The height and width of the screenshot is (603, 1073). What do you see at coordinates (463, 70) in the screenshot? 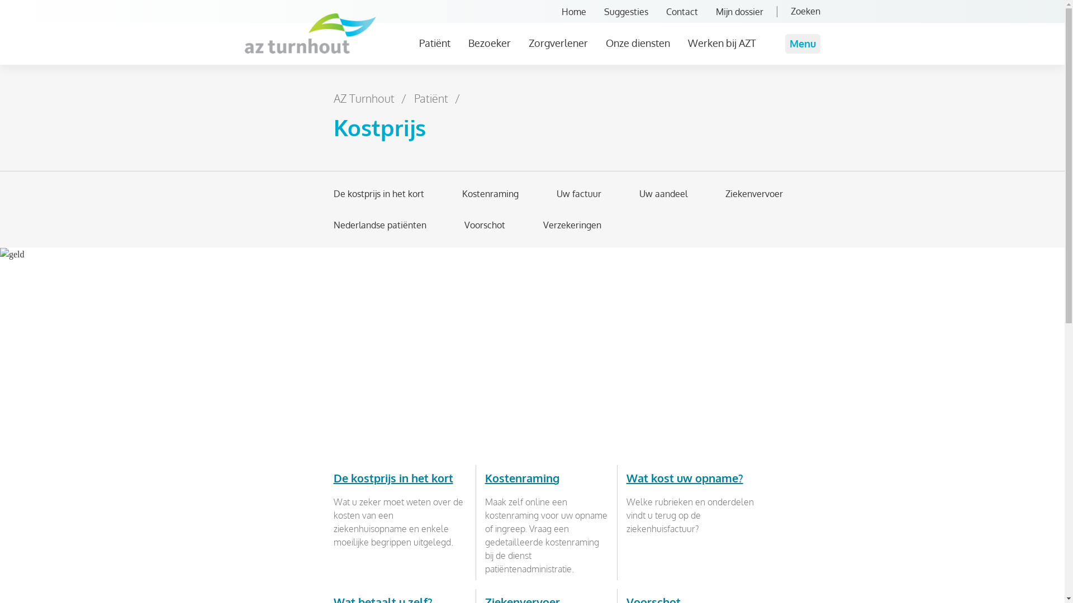
I see `Kwaliteitsvolle zorg` at bounding box center [463, 70].